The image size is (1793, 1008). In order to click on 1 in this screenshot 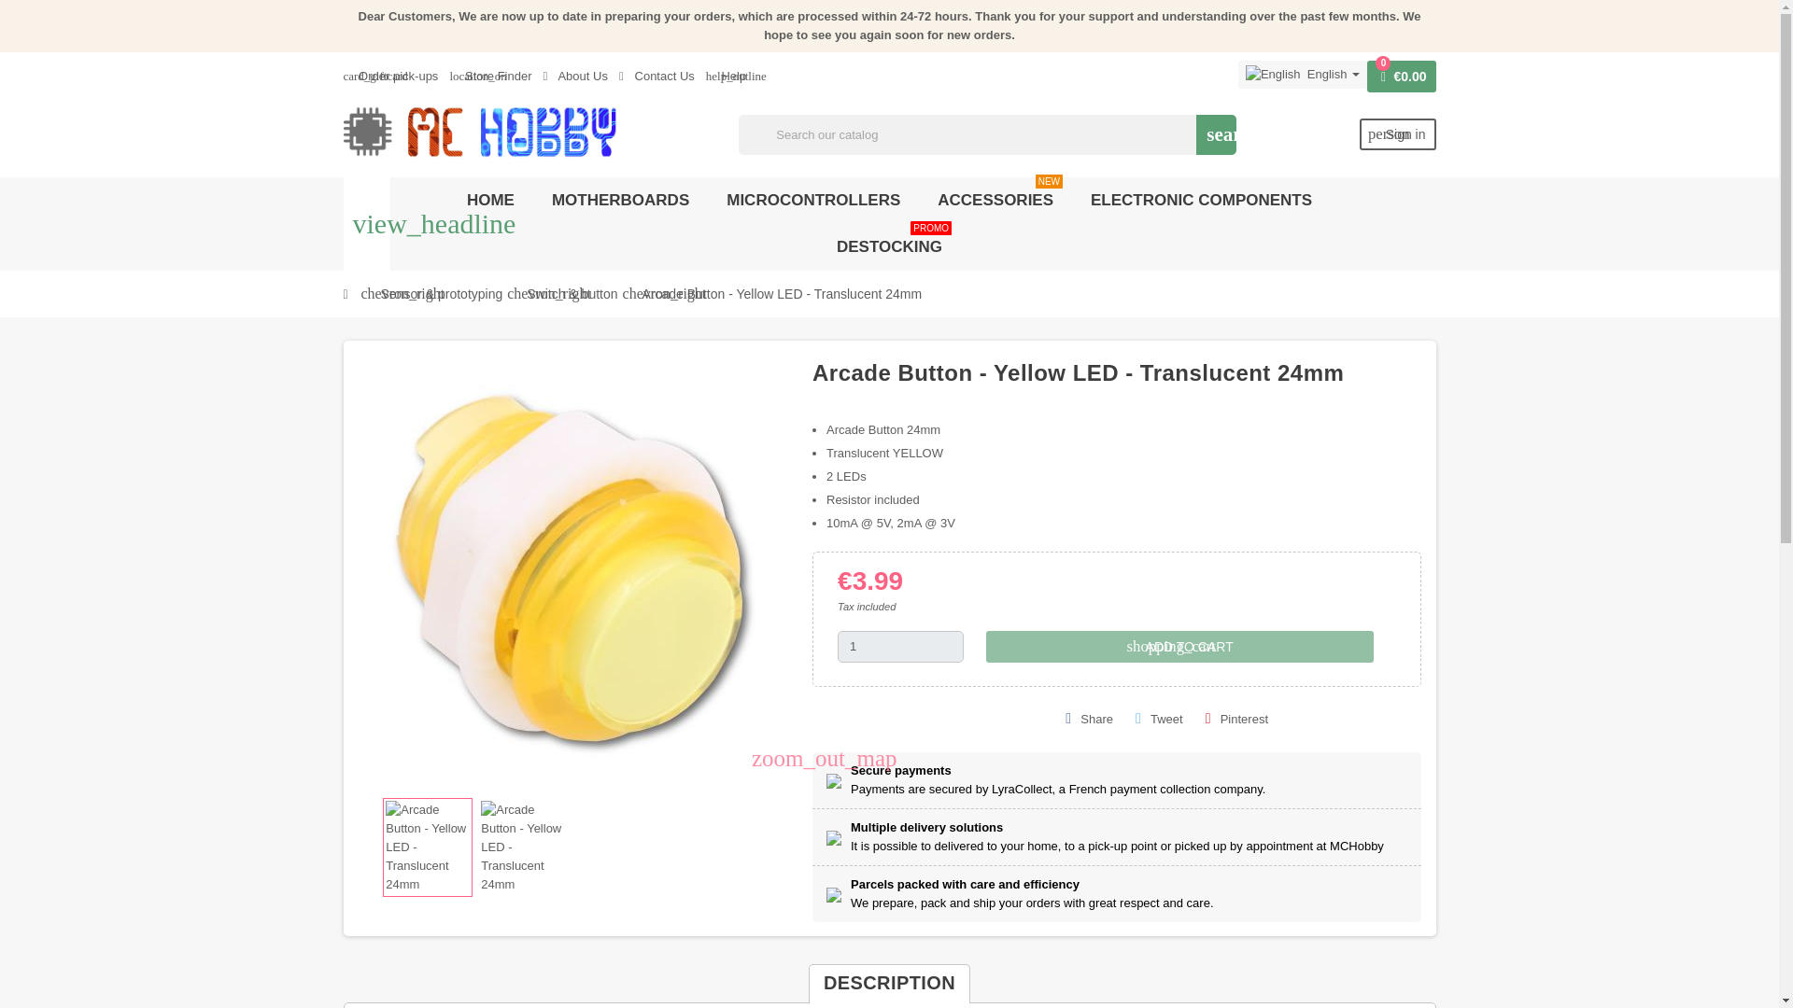, I will do `click(995, 200)`.